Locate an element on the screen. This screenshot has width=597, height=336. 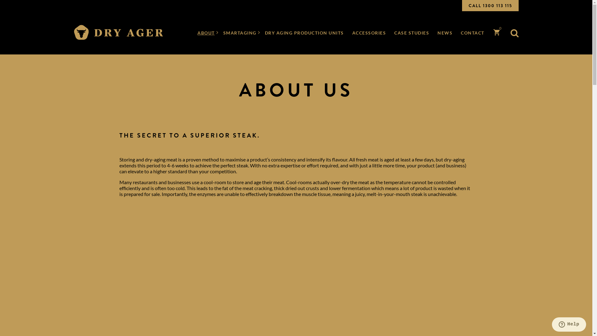
NEWS is located at coordinates (445, 33).